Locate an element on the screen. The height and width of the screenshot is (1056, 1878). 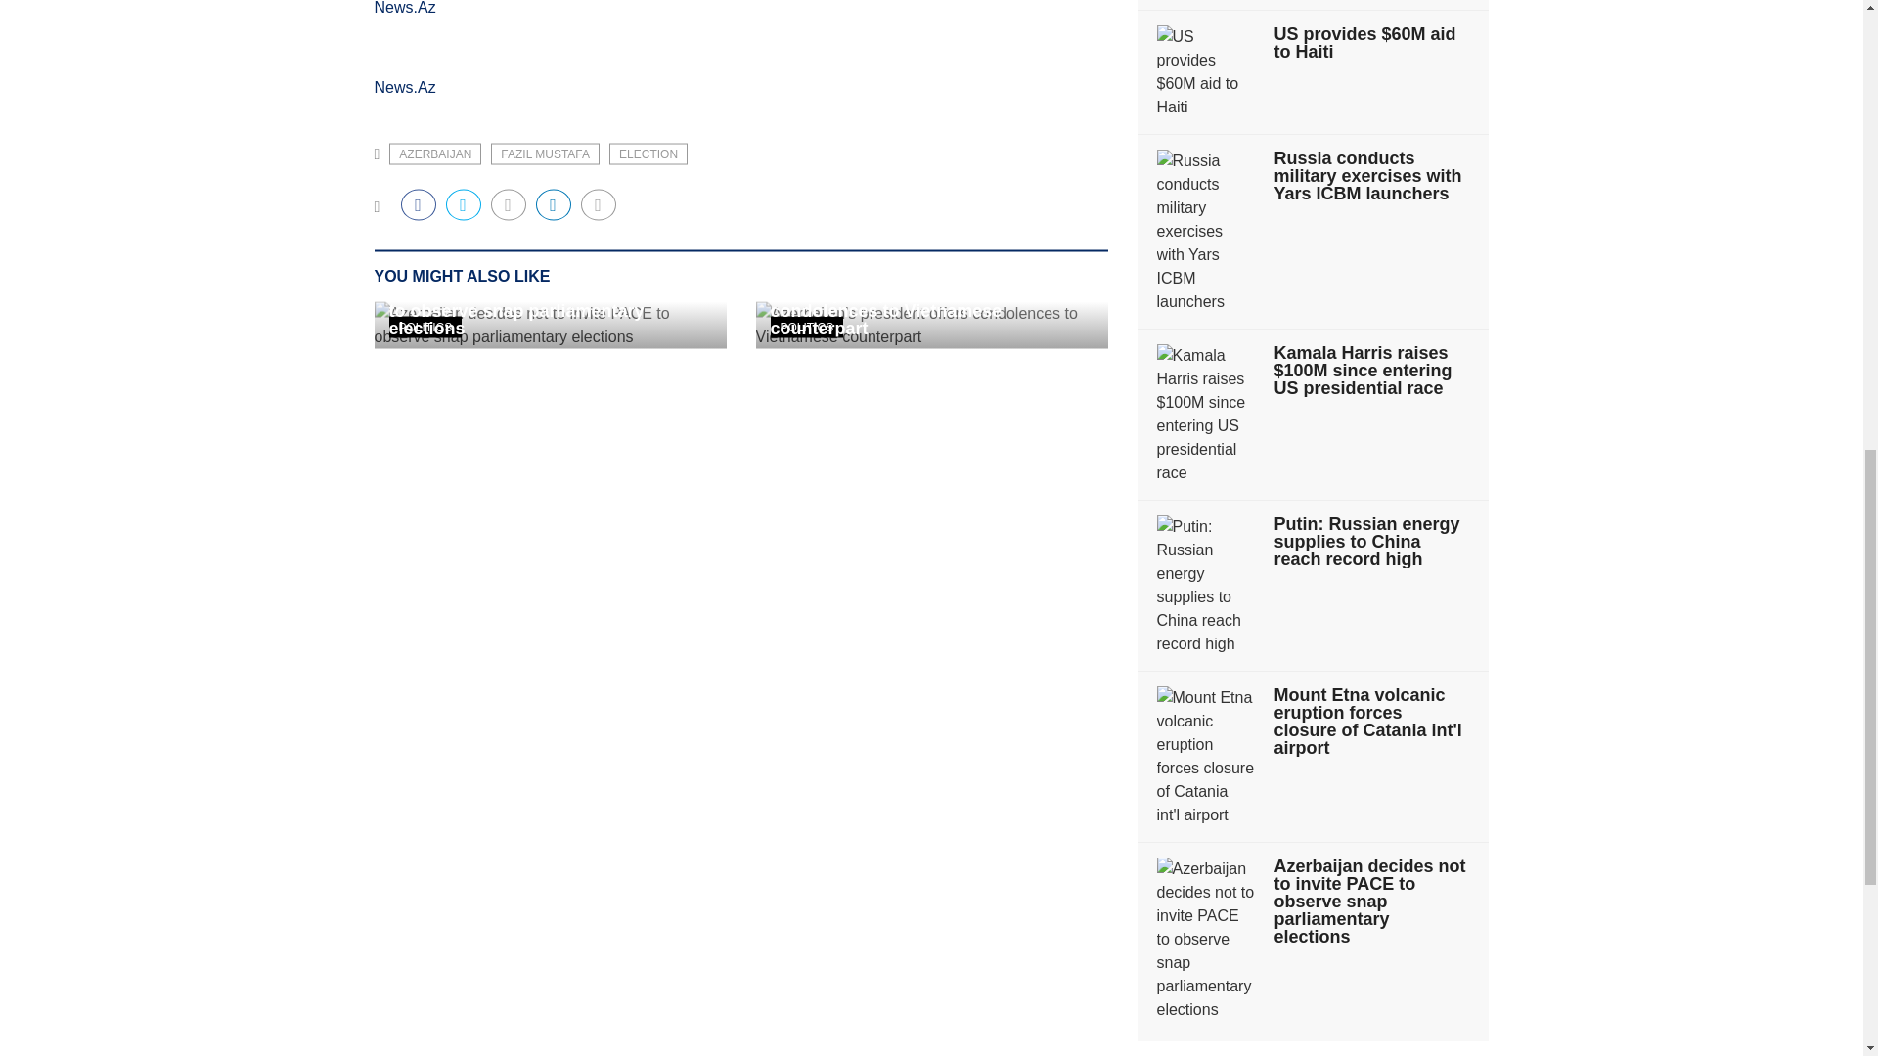
AZERBAIJAN is located at coordinates (434, 153).